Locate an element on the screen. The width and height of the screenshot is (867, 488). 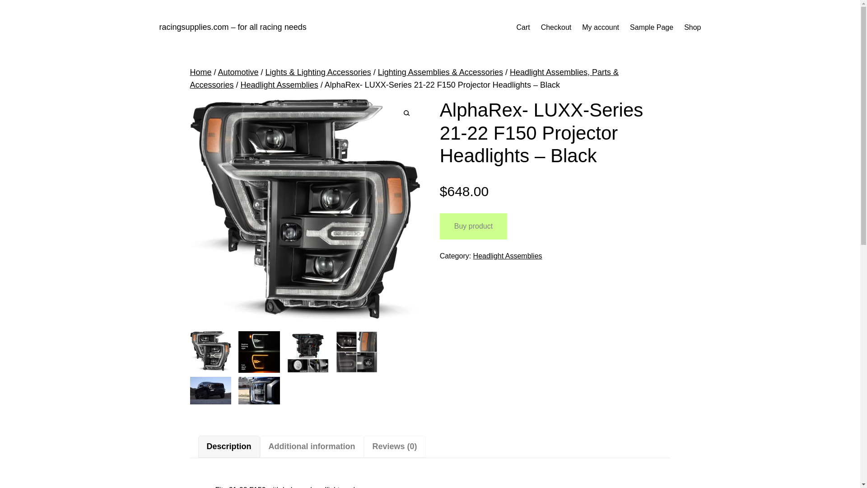
Headlight Assemblies is located at coordinates (508, 256).